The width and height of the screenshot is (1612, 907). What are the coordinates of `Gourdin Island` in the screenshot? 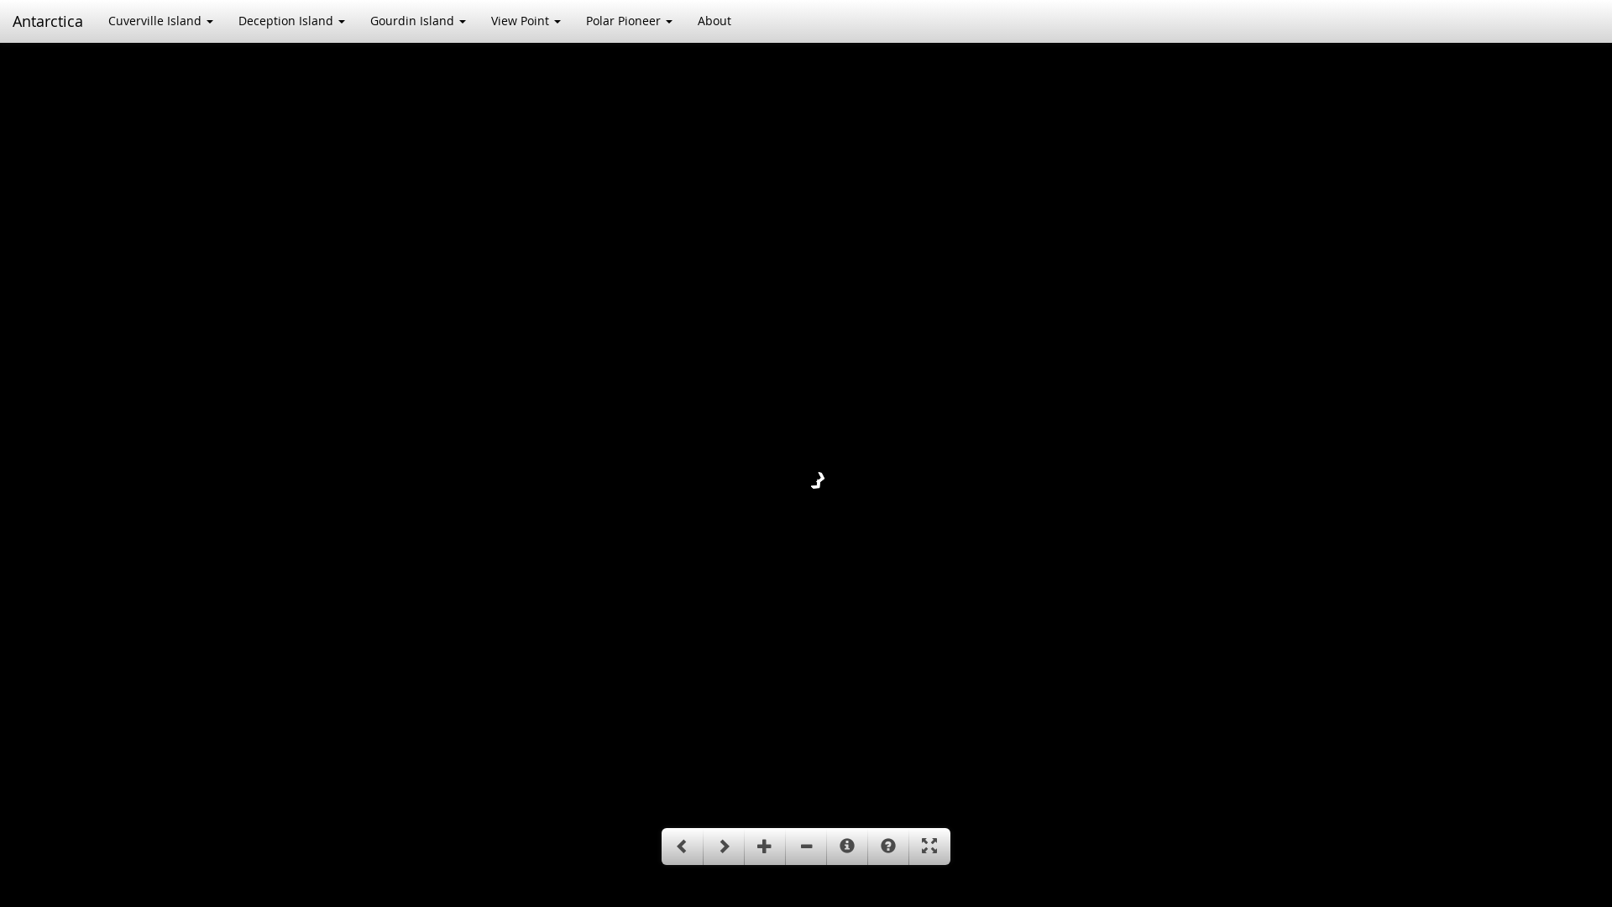 It's located at (418, 21).